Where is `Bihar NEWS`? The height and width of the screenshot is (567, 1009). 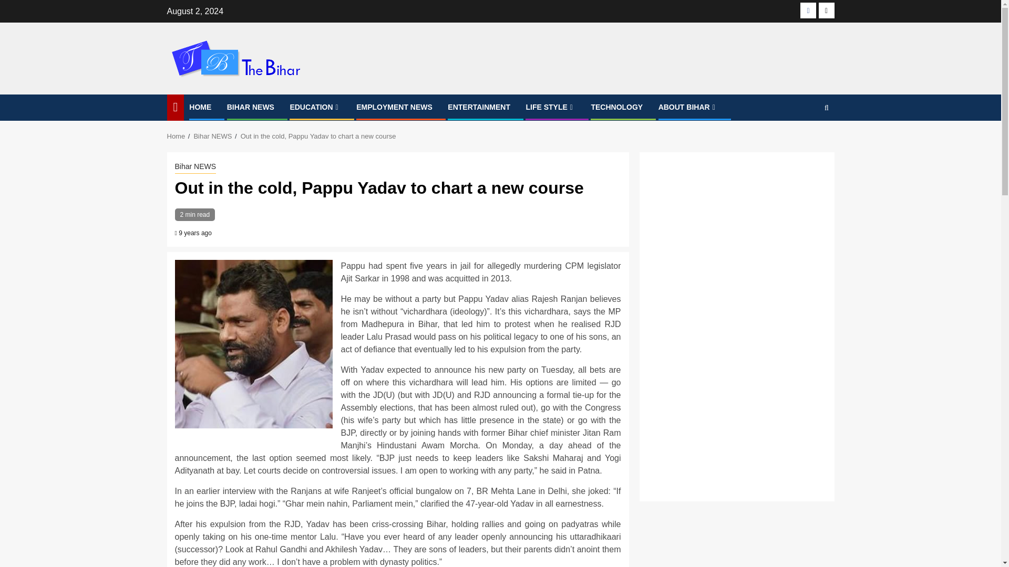 Bihar NEWS is located at coordinates (212, 135).